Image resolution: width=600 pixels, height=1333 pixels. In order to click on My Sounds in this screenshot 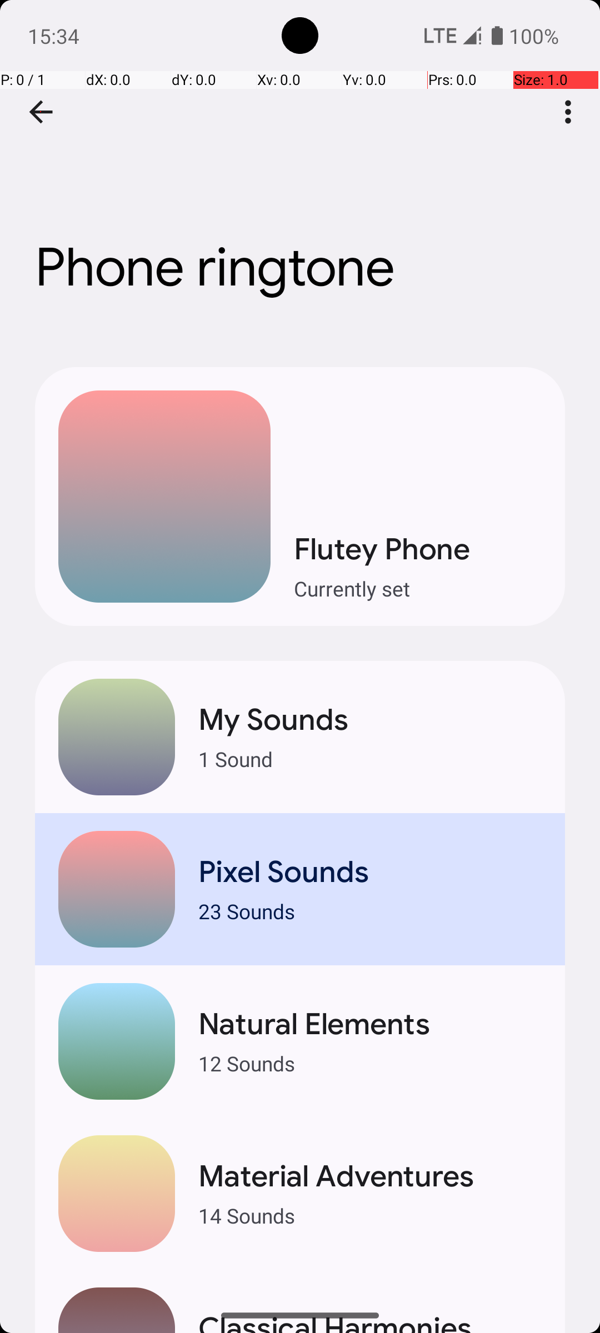, I will do `click(370, 720)`.